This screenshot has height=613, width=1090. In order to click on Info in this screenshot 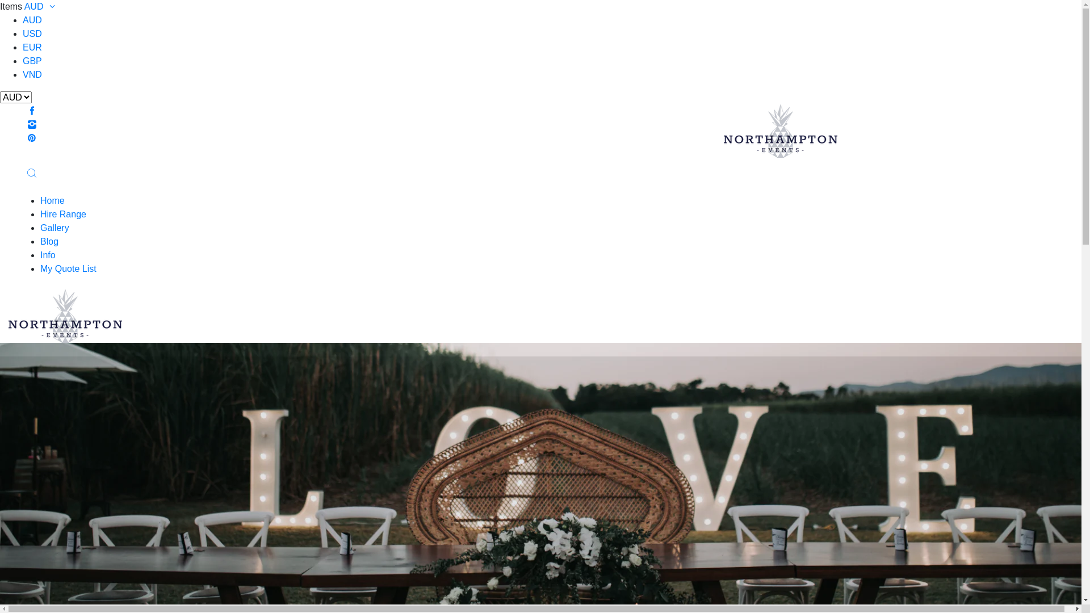, I will do `click(48, 255)`.